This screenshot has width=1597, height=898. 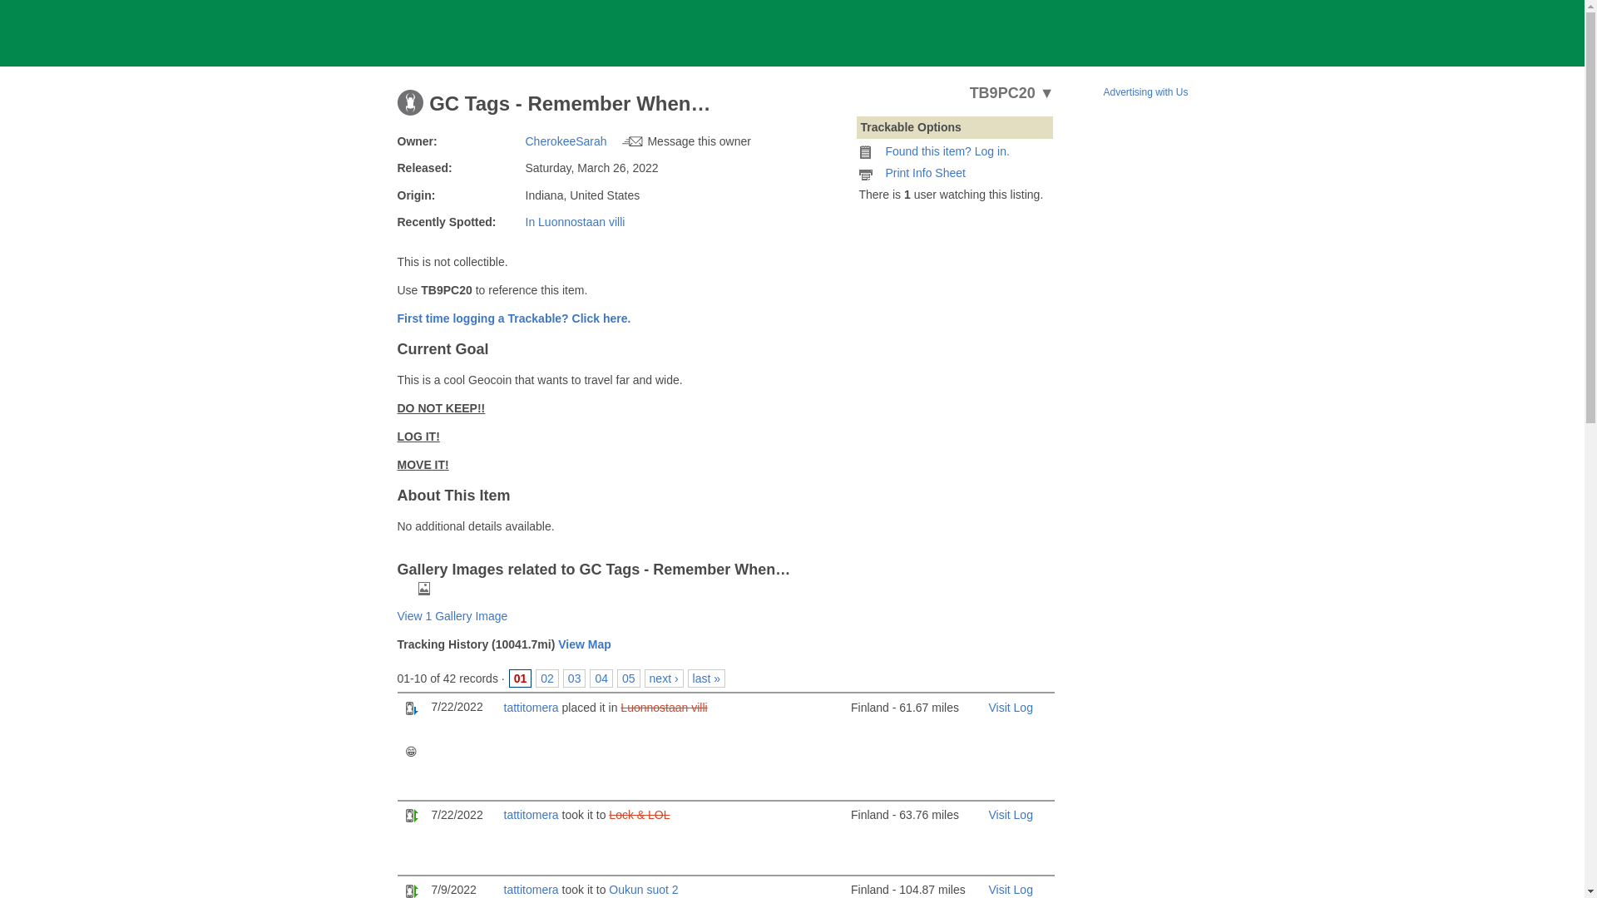 I want to click on 05, so click(x=628, y=678).